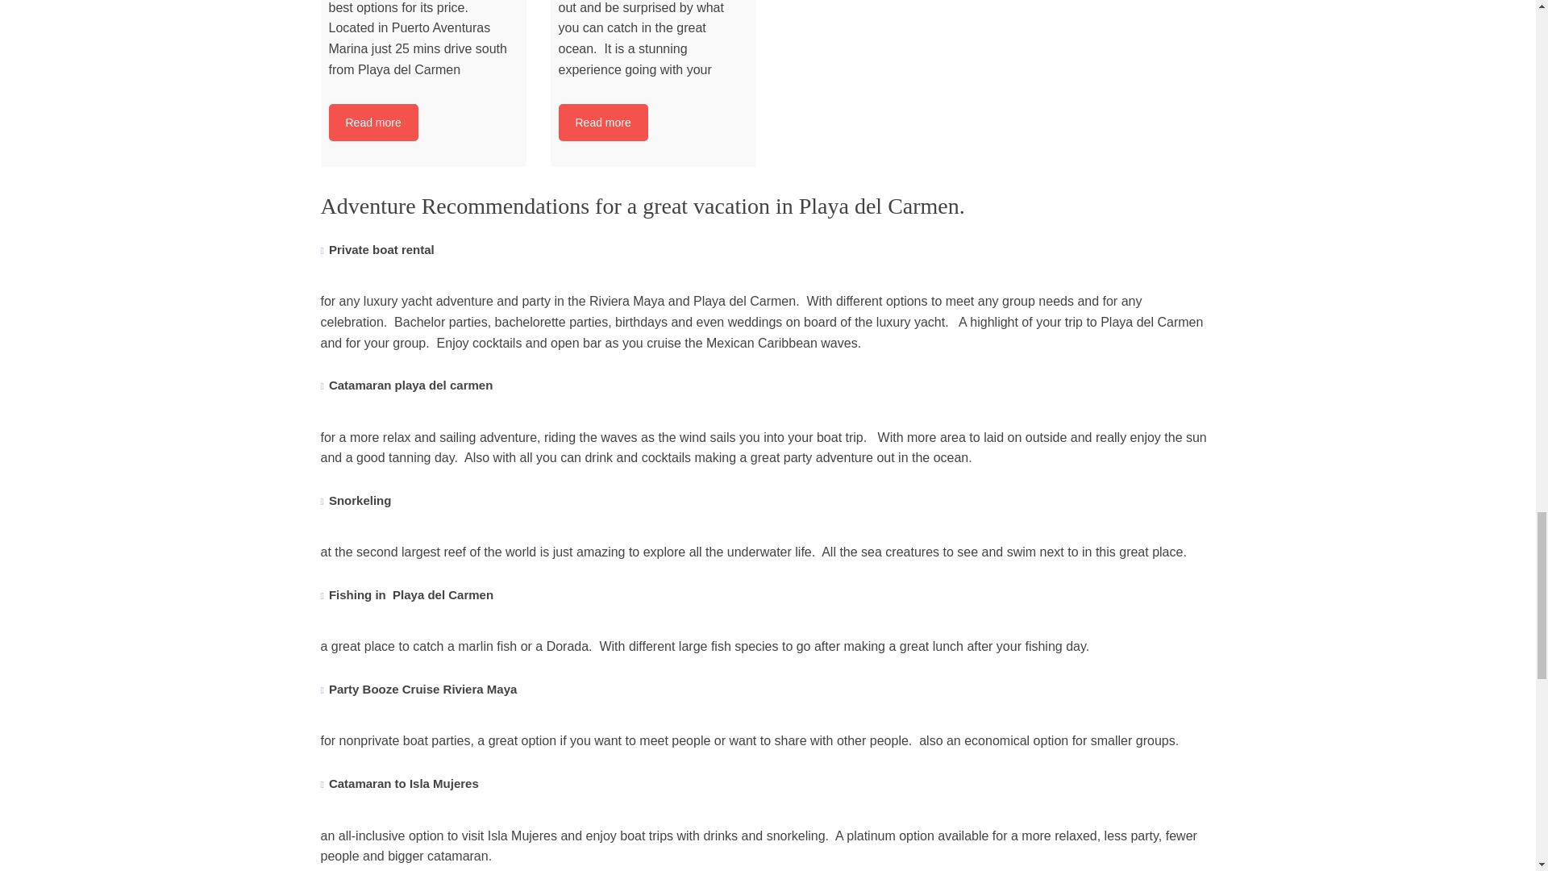  I want to click on Fishing in  Playa del Carmen, so click(411, 595).